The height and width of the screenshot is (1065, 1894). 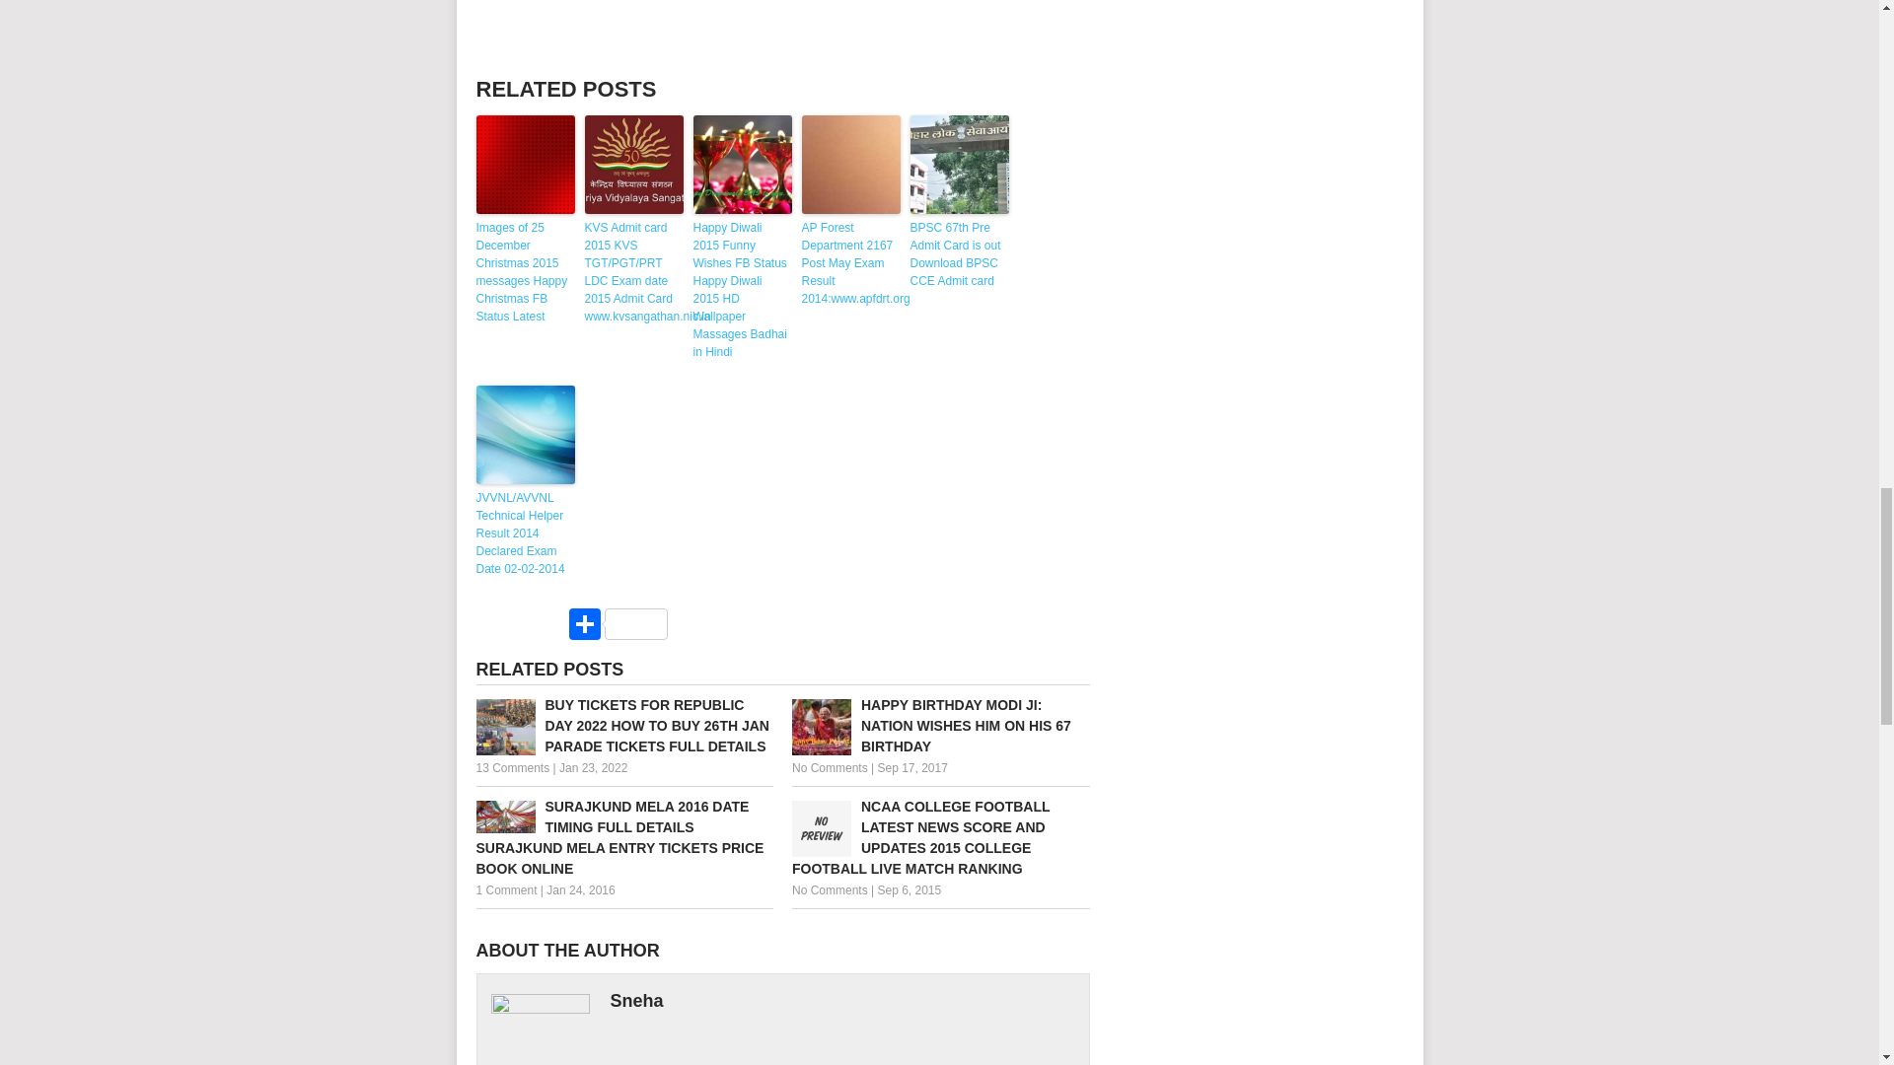 I want to click on Happy Birthday Modi Ji: Nation Wishes Him on his 67 Birthday, so click(x=941, y=726).